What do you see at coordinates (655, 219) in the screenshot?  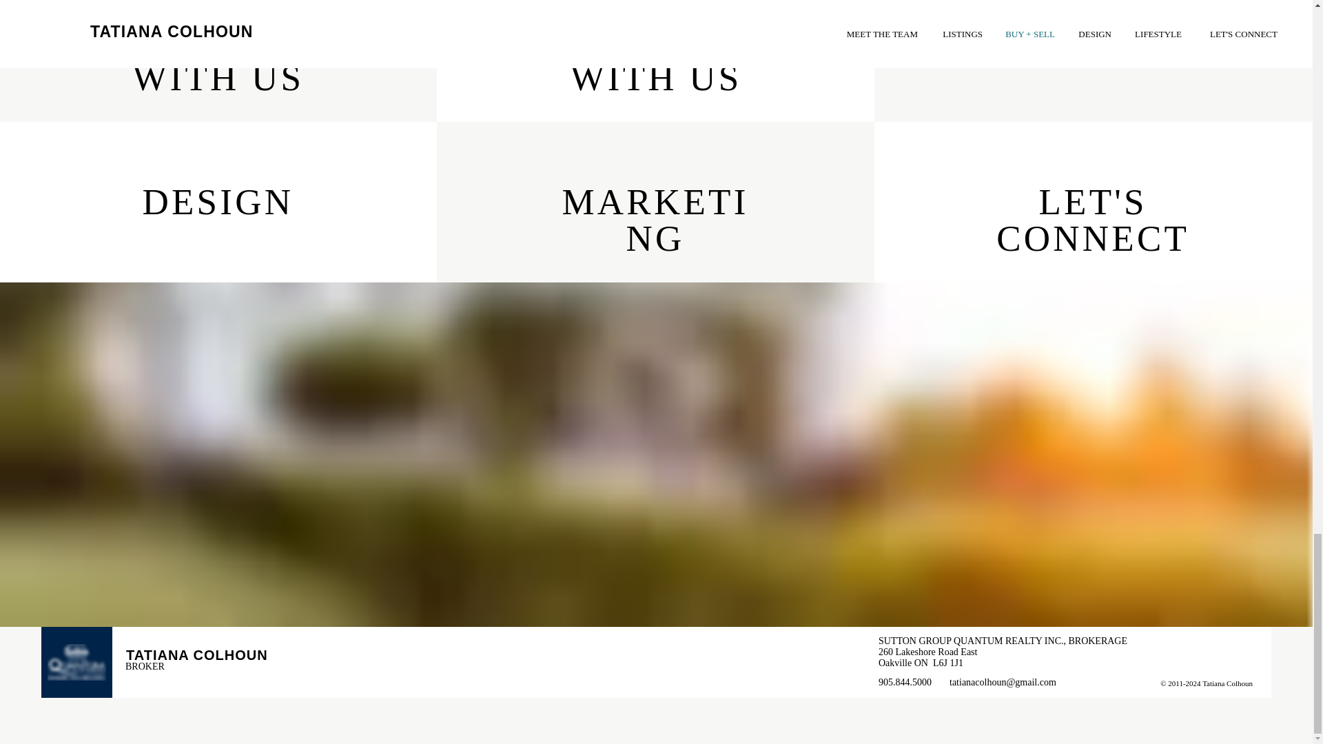 I see `MARKETING` at bounding box center [655, 219].